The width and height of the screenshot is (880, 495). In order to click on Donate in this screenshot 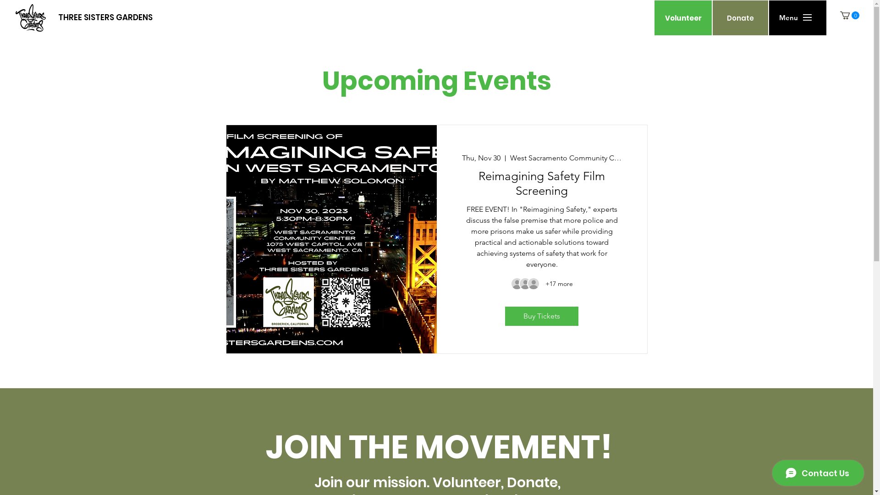, I will do `click(741, 17)`.